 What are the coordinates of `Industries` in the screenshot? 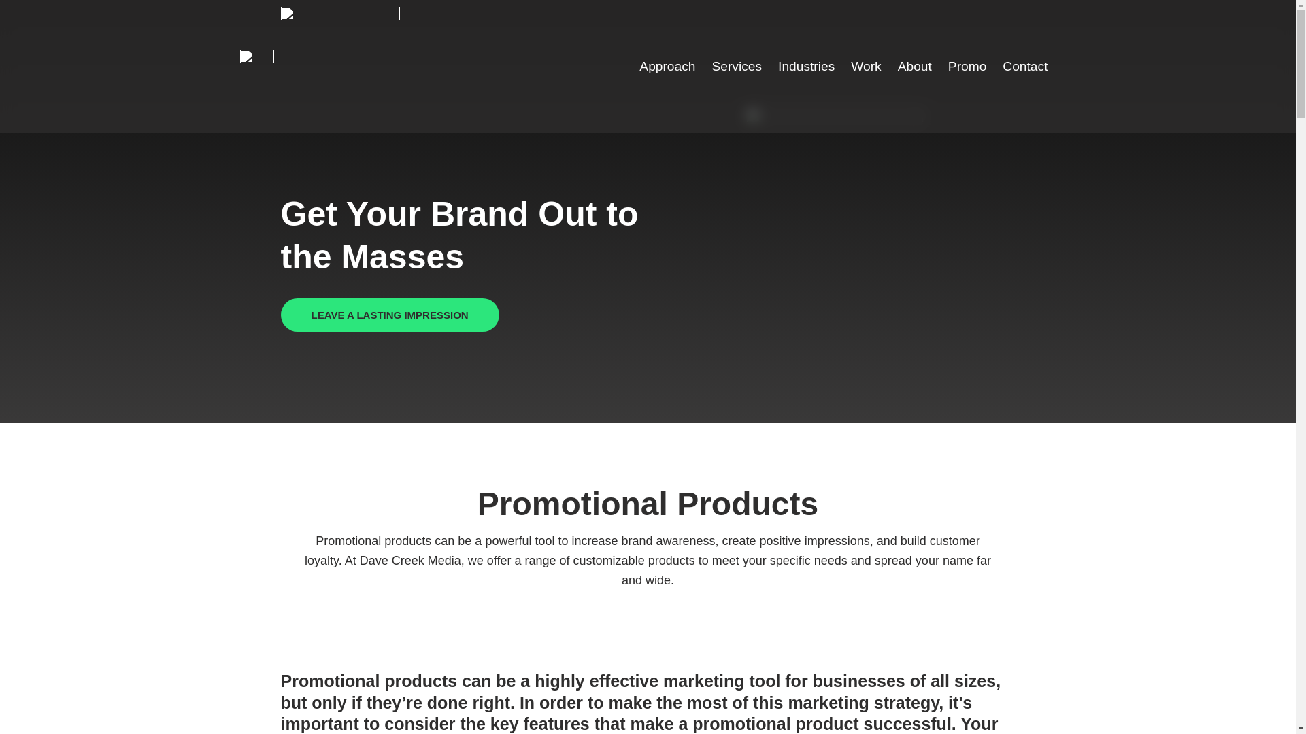 It's located at (806, 65).